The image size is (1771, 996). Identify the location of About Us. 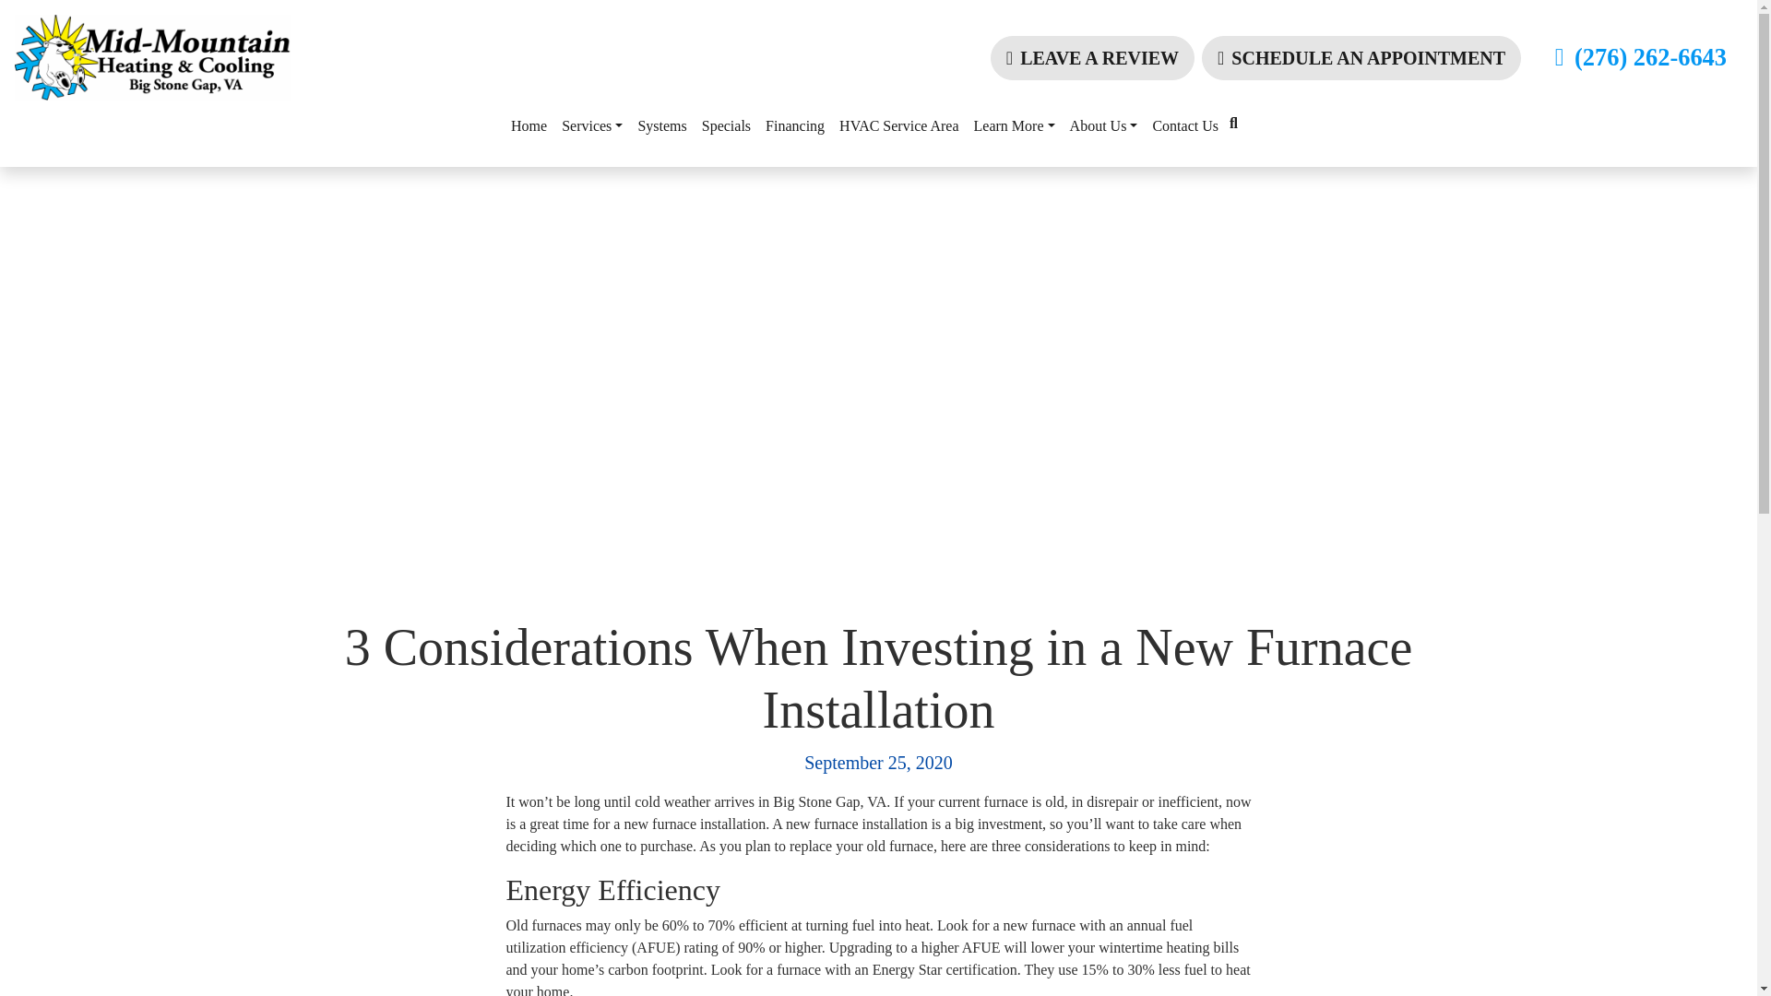
(1104, 125).